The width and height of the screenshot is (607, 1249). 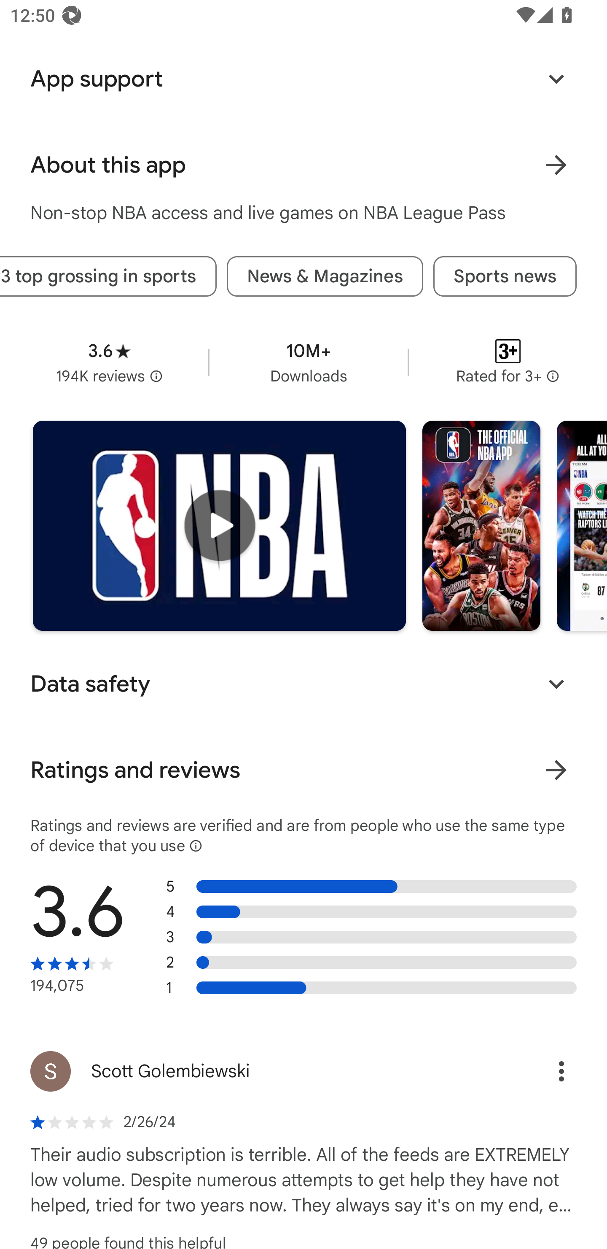 What do you see at coordinates (546, 1071) in the screenshot?
I see `Options` at bounding box center [546, 1071].